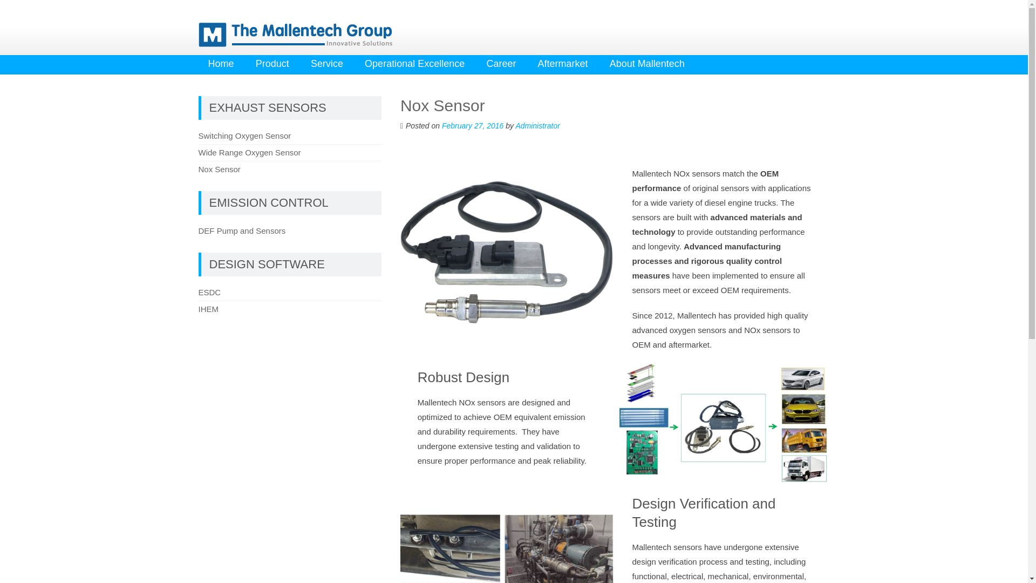 Image resolution: width=1036 pixels, height=583 pixels. I want to click on ESDC, so click(210, 292).